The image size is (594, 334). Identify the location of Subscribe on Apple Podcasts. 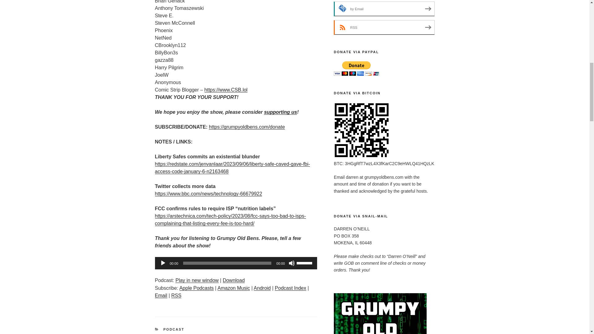
(196, 288).